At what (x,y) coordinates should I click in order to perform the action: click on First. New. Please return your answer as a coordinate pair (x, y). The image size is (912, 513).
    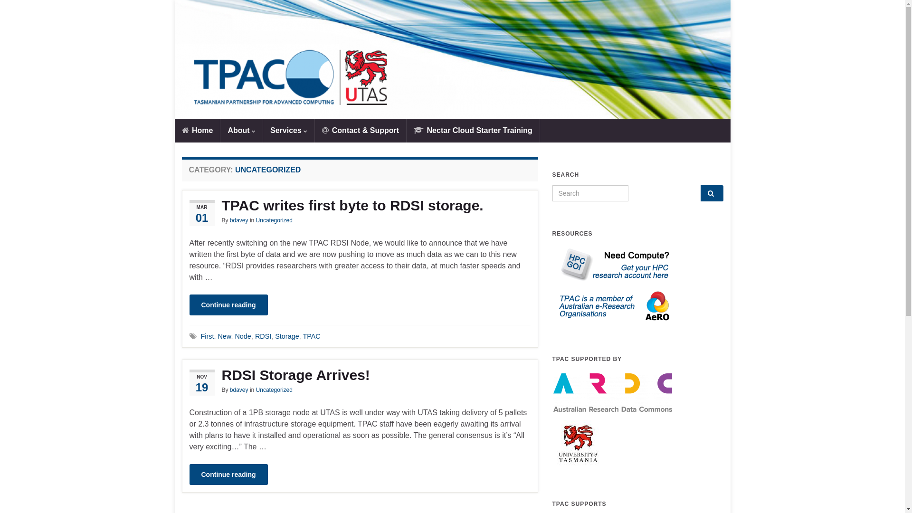
    Looking at the image, I should click on (216, 336).